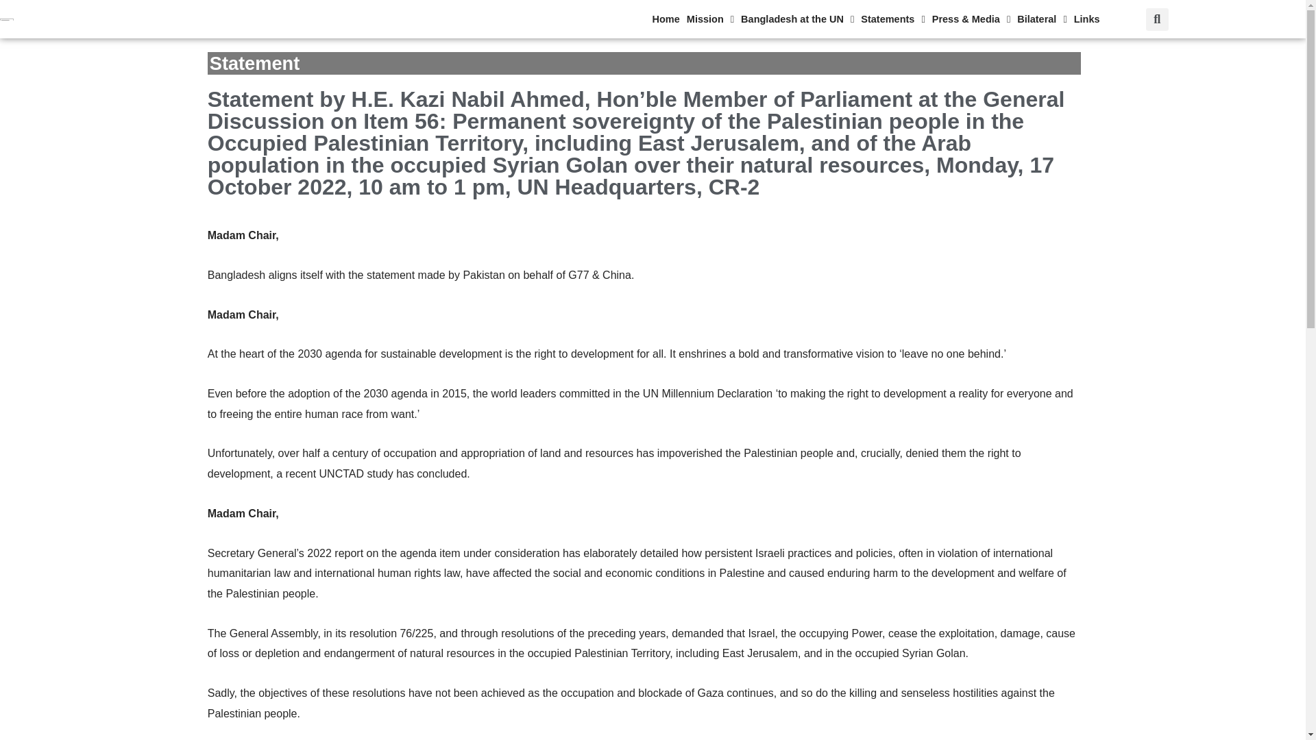  What do you see at coordinates (757, 19) in the screenshot?
I see `Mission` at bounding box center [757, 19].